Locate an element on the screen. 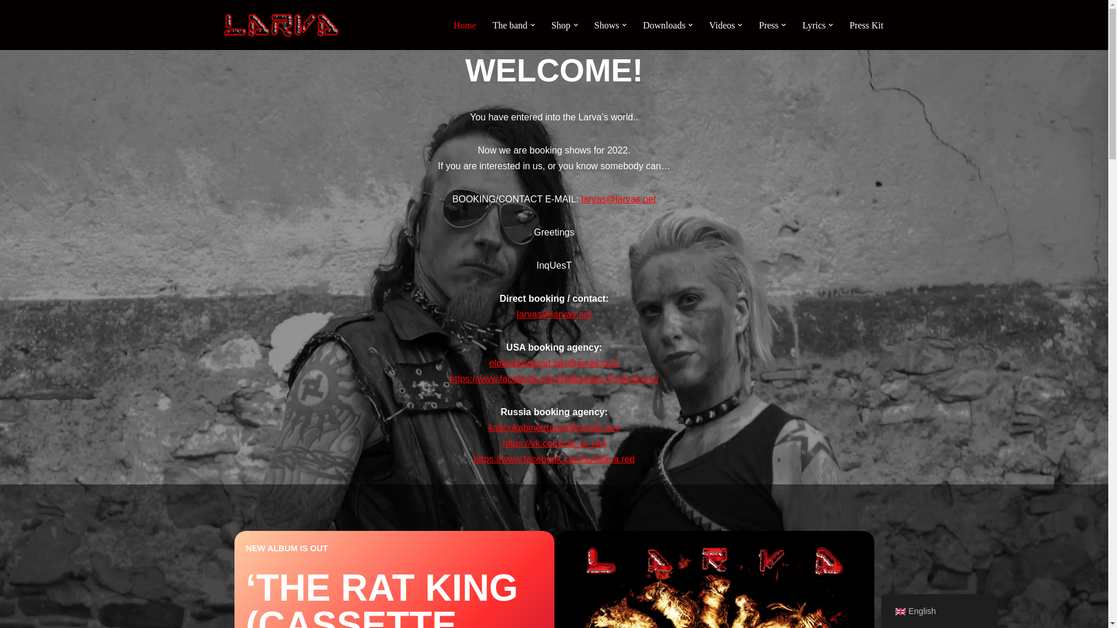 The height and width of the screenshot is (628, 1117). https://www.facebook.com/Eldkastare.Productions/ is located at coordinates (554, 378).